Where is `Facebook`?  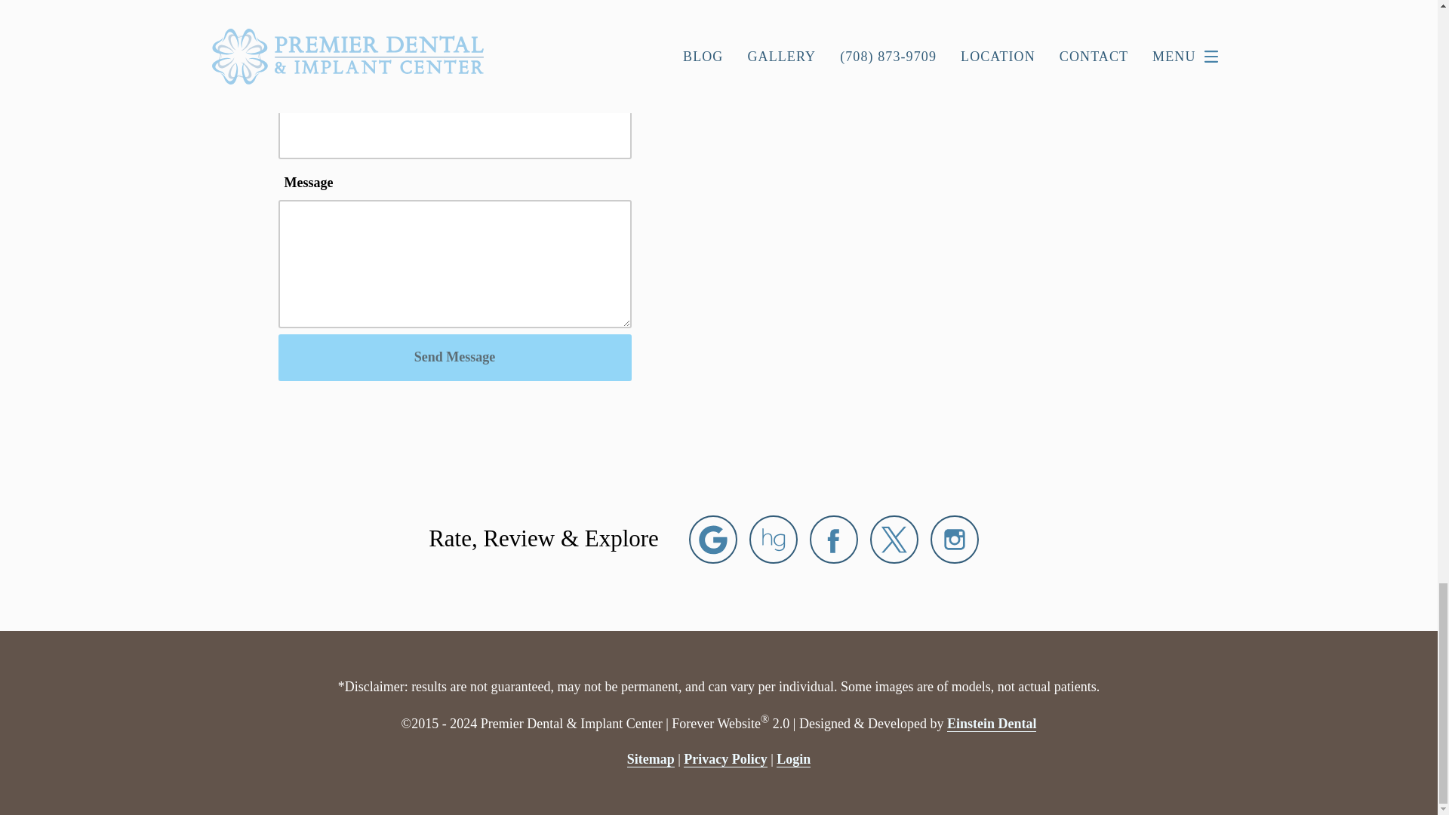 Facebook is located at coordinates (833, 539).